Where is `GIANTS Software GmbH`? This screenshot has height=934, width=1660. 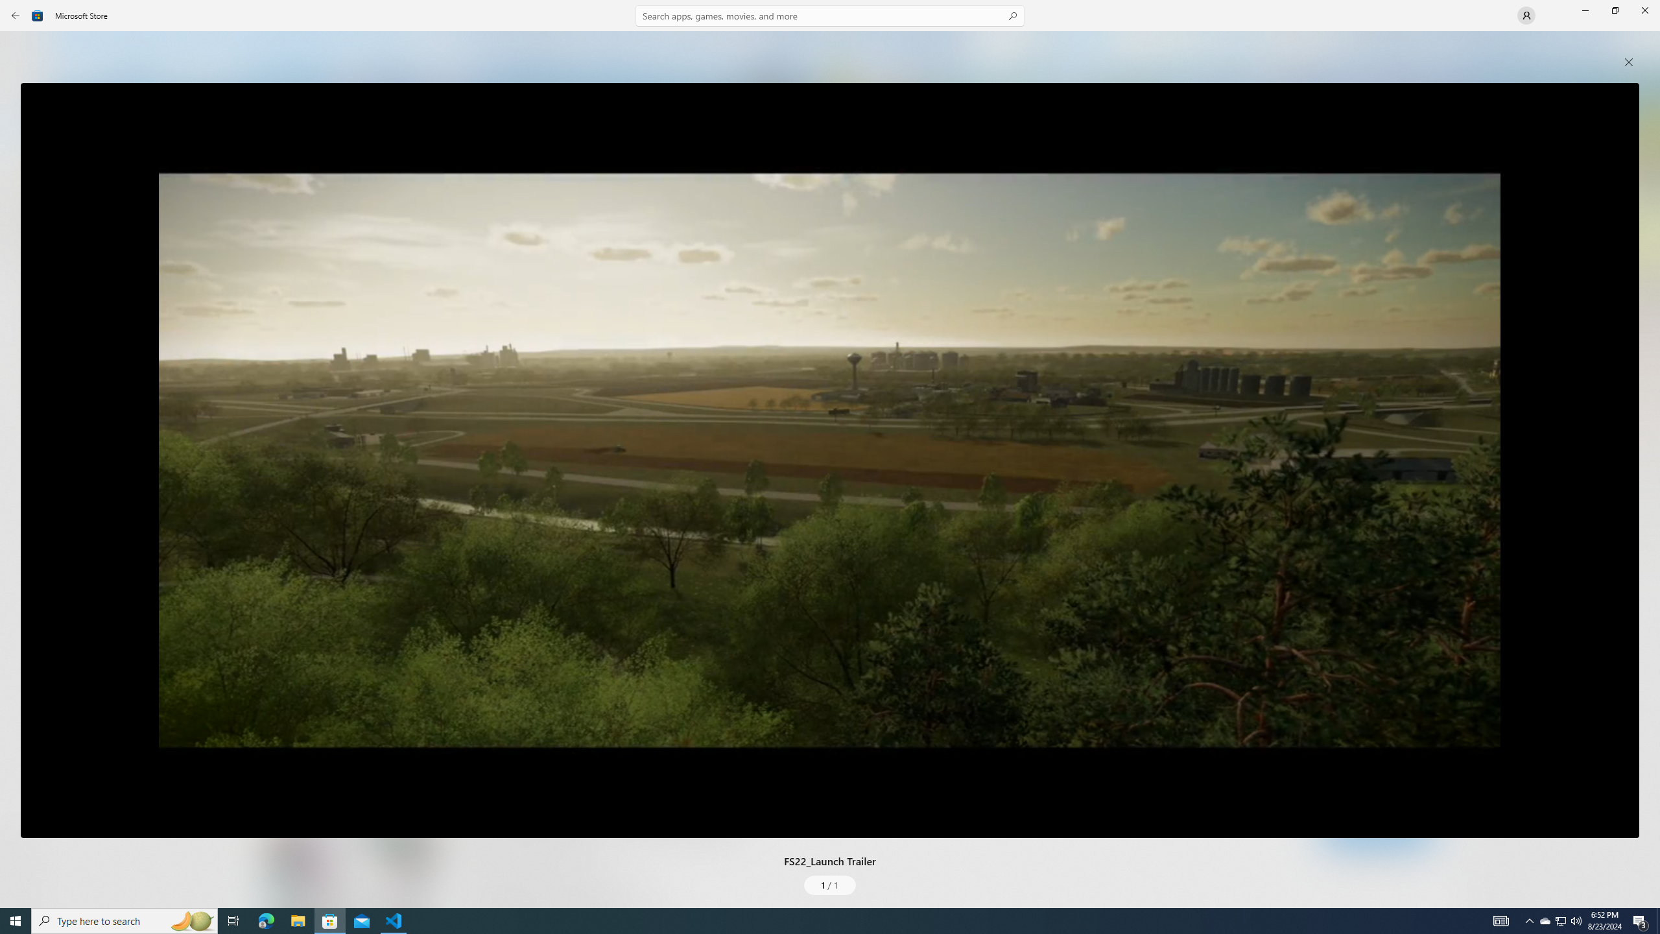 GIANTS Software GmbH is located at coordinates (488, 581).